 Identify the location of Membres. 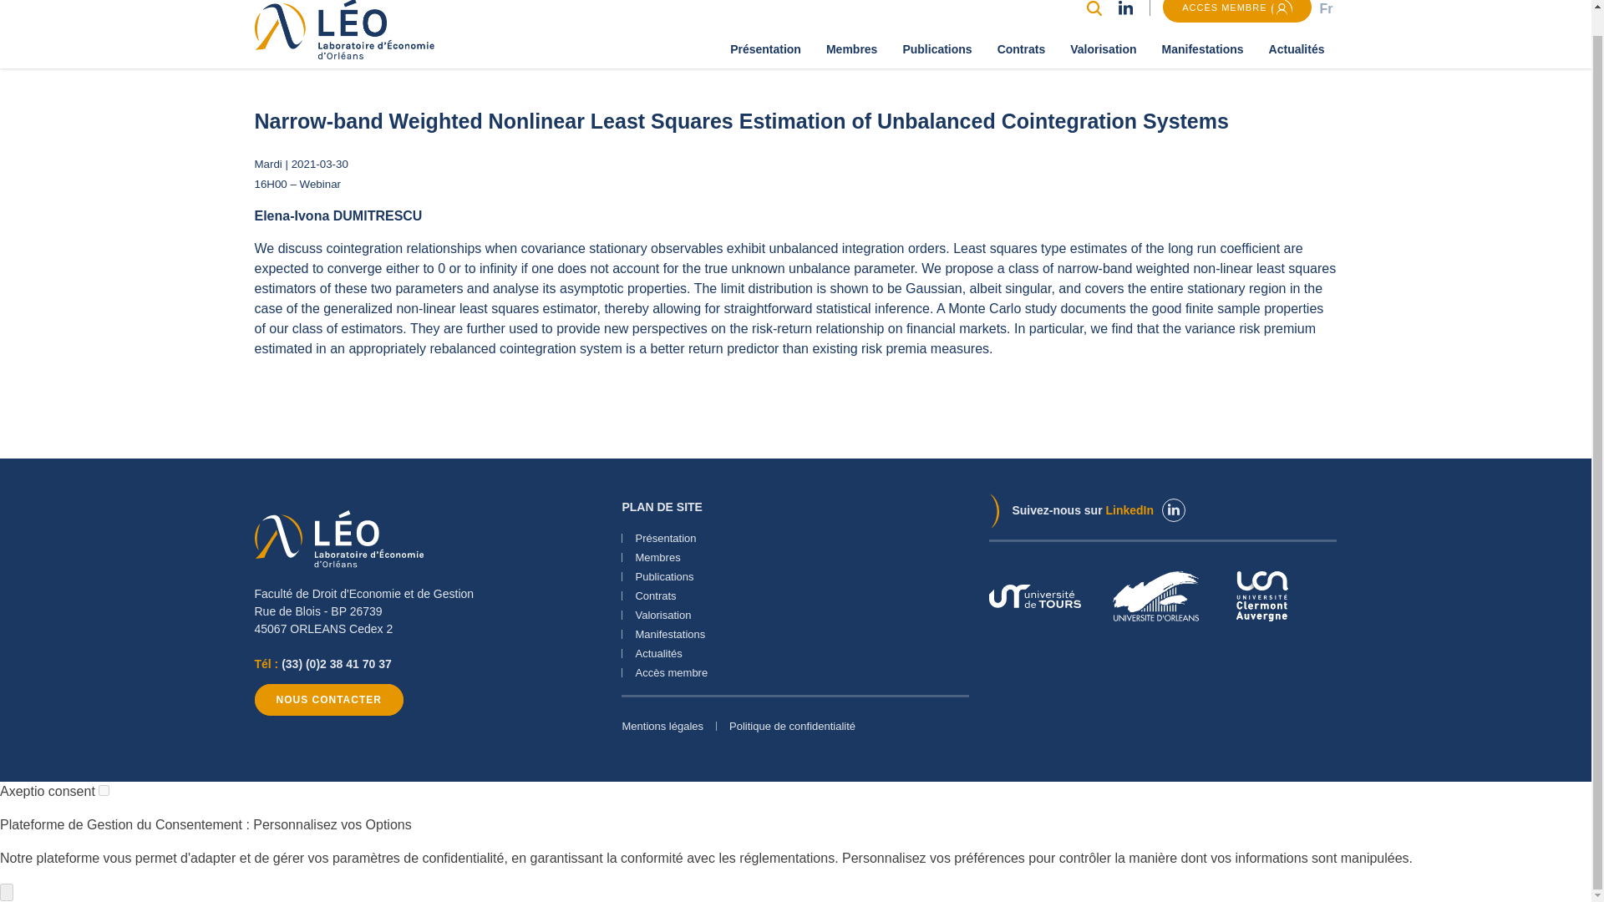
(851, 49).